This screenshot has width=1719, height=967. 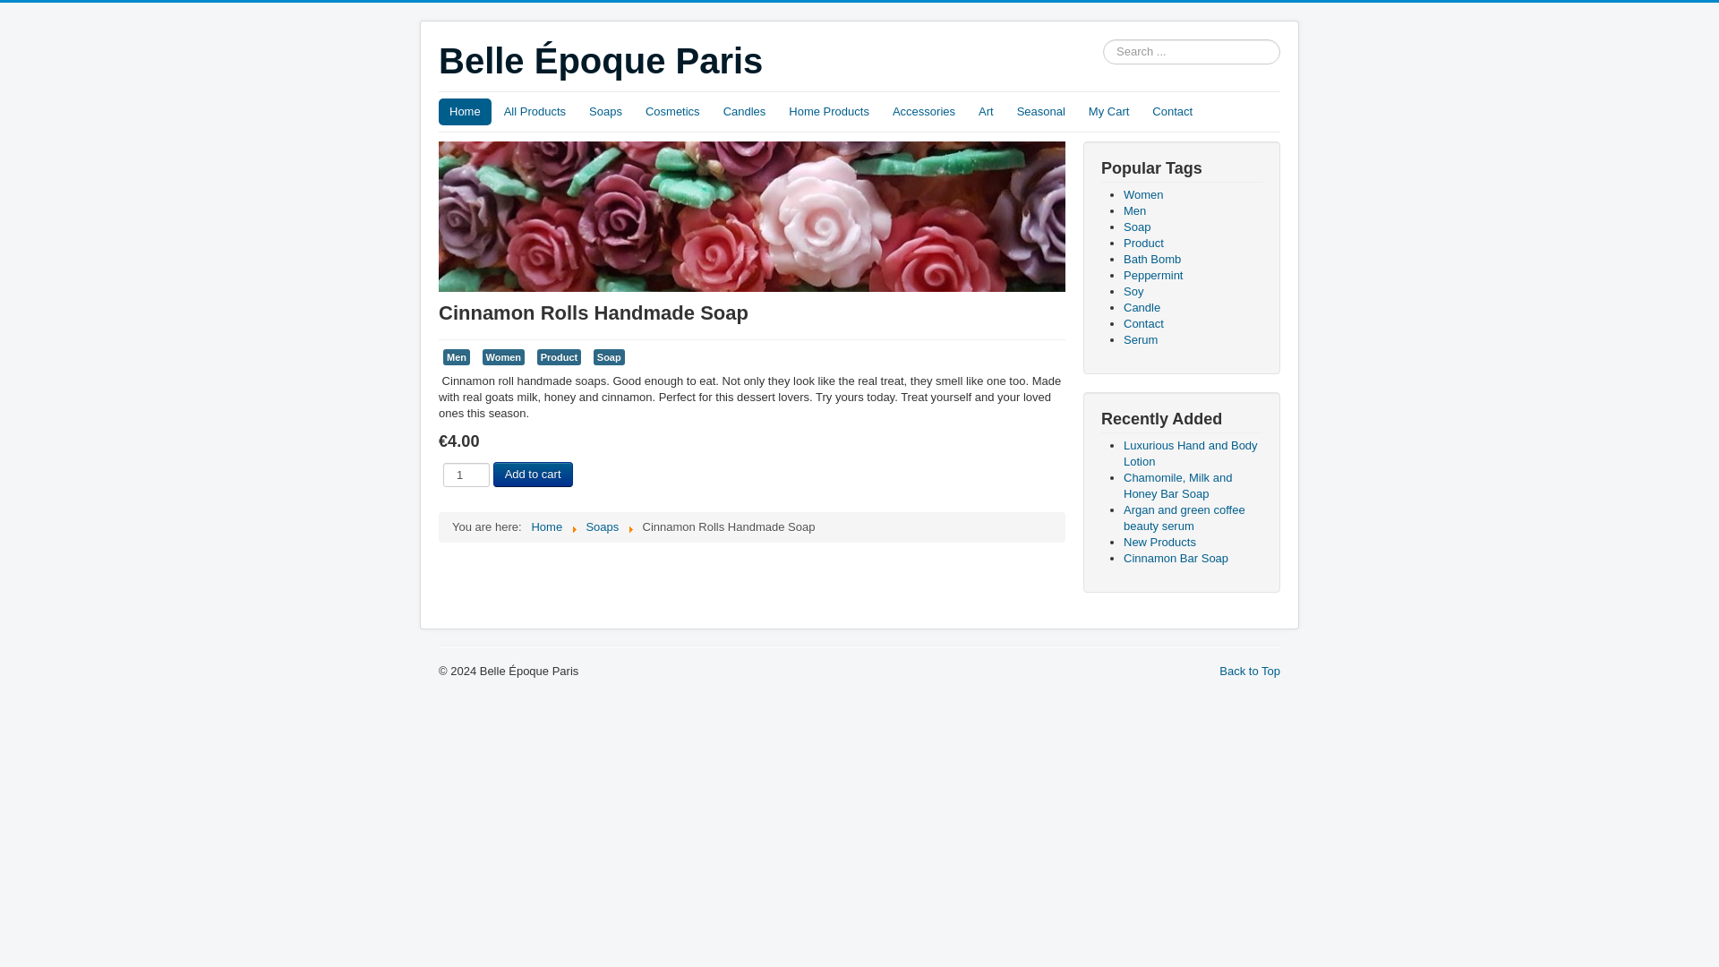 I want to click on Cosmetics, so click(x=672, y=112).